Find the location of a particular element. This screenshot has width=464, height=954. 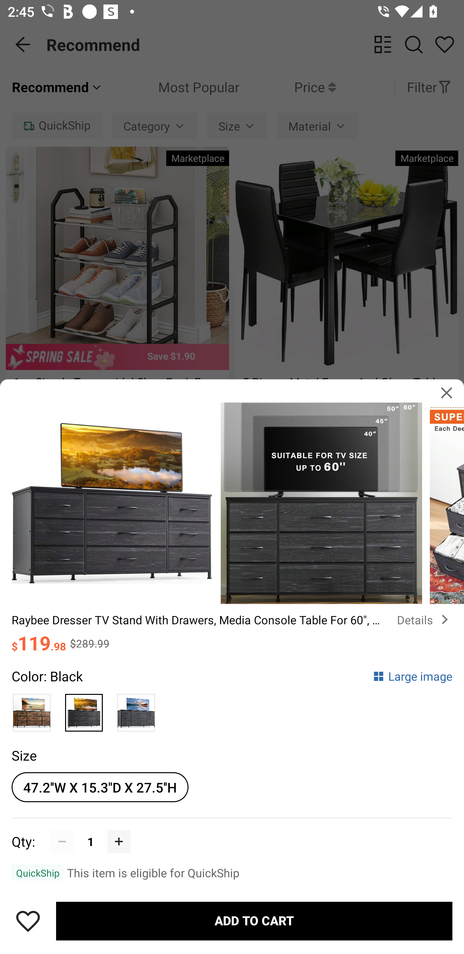

Grey is located at coordinates (136, 710).